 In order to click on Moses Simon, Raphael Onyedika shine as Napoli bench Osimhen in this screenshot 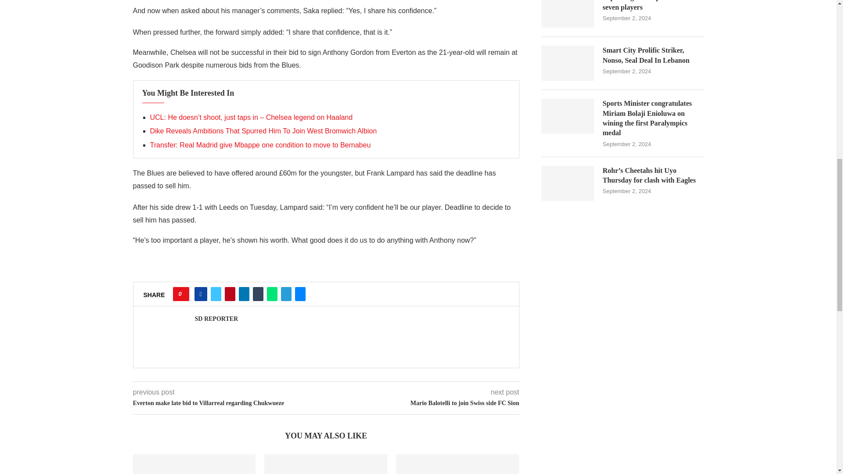, I will do `click(194, 464)`.